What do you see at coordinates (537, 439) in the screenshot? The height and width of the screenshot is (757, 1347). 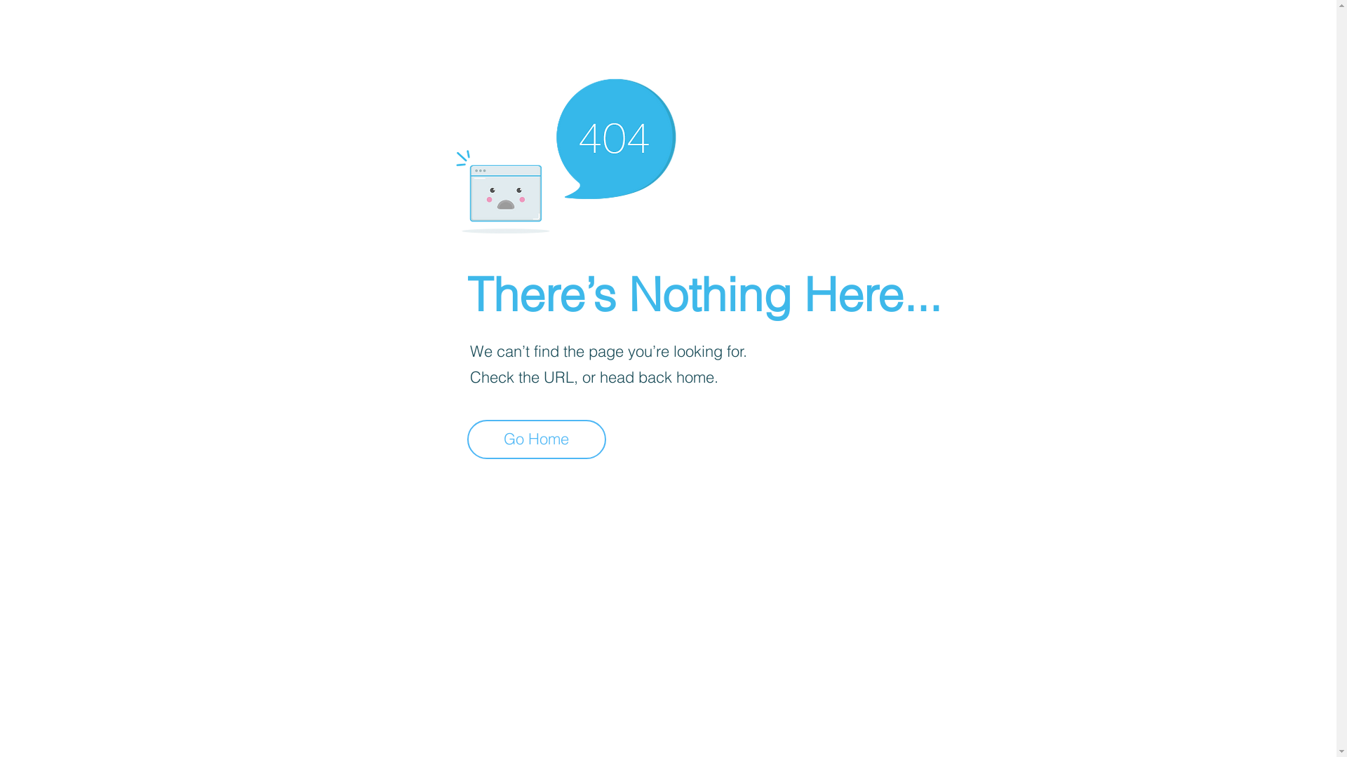 I see `Go Home` at bounding box center [537, 439].